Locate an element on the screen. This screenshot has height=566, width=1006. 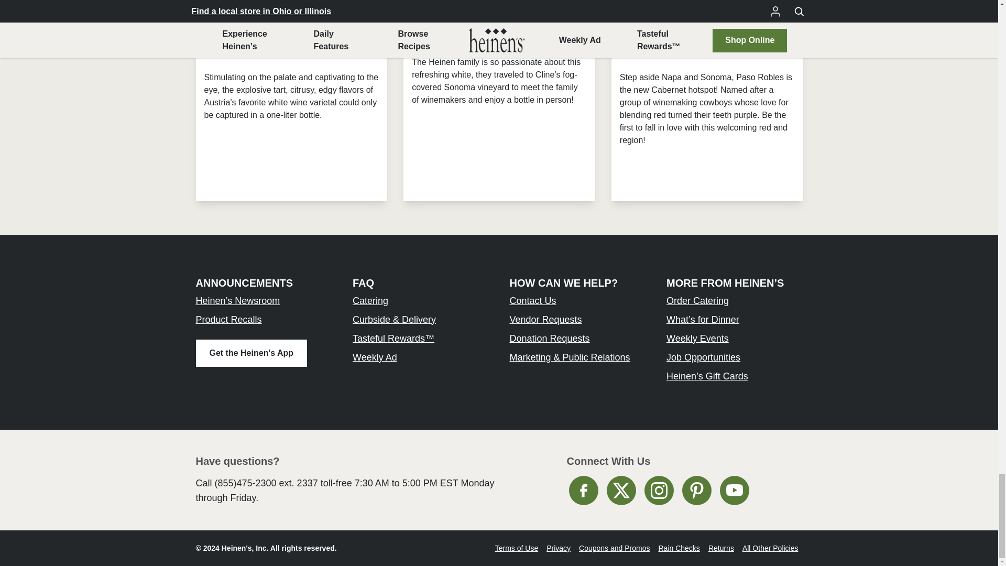
Connect with Heinen's on Facebook is located at coordinates (584, 491).